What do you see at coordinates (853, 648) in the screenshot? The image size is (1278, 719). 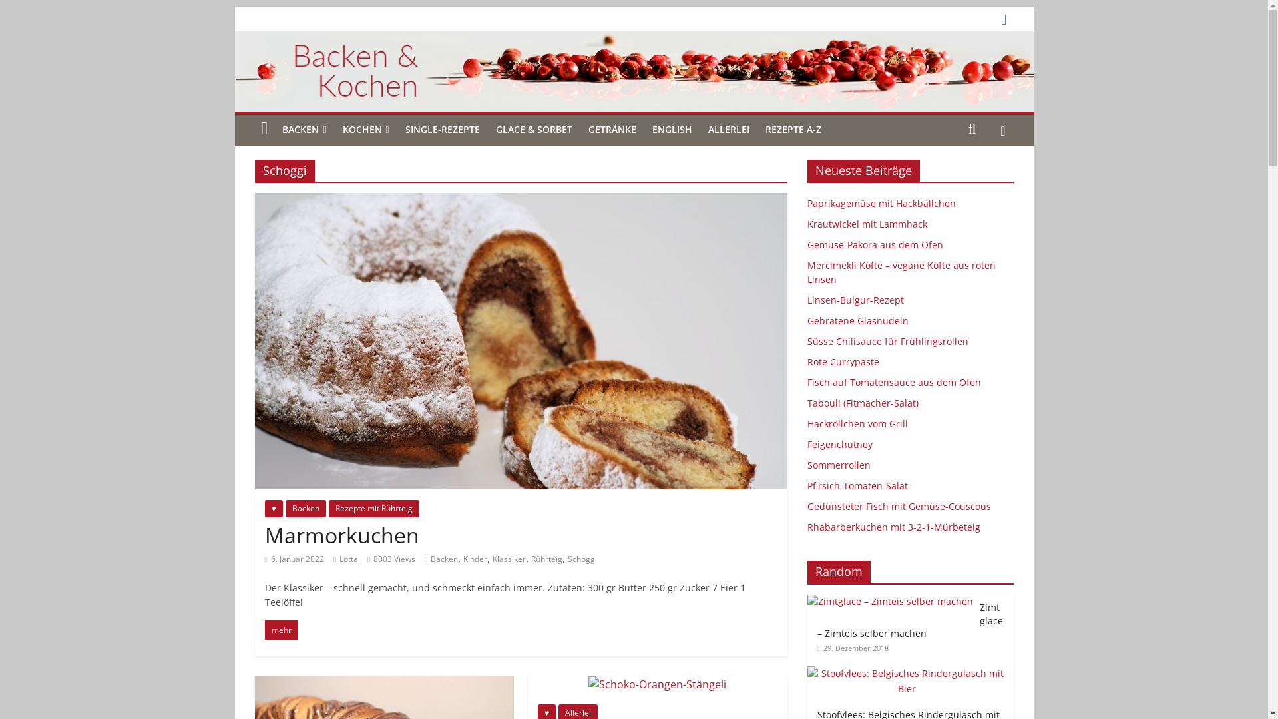 I see `29. Dezember 2018` at bounding box center [853, 648].